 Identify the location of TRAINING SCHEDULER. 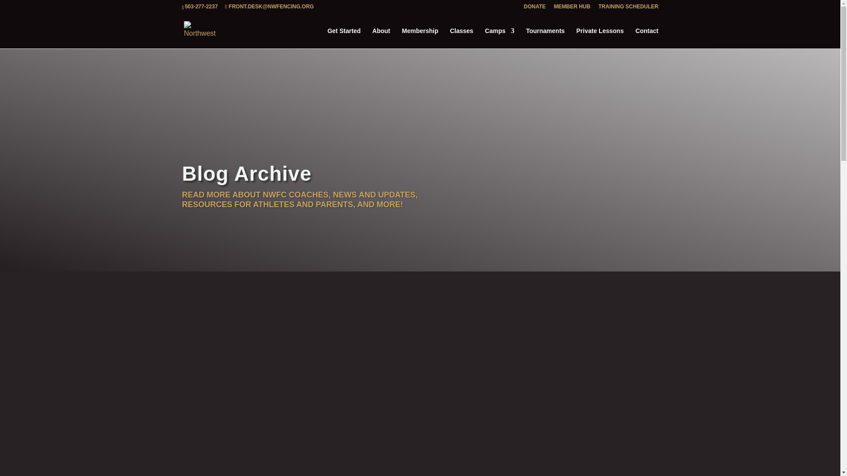
(628, 8).